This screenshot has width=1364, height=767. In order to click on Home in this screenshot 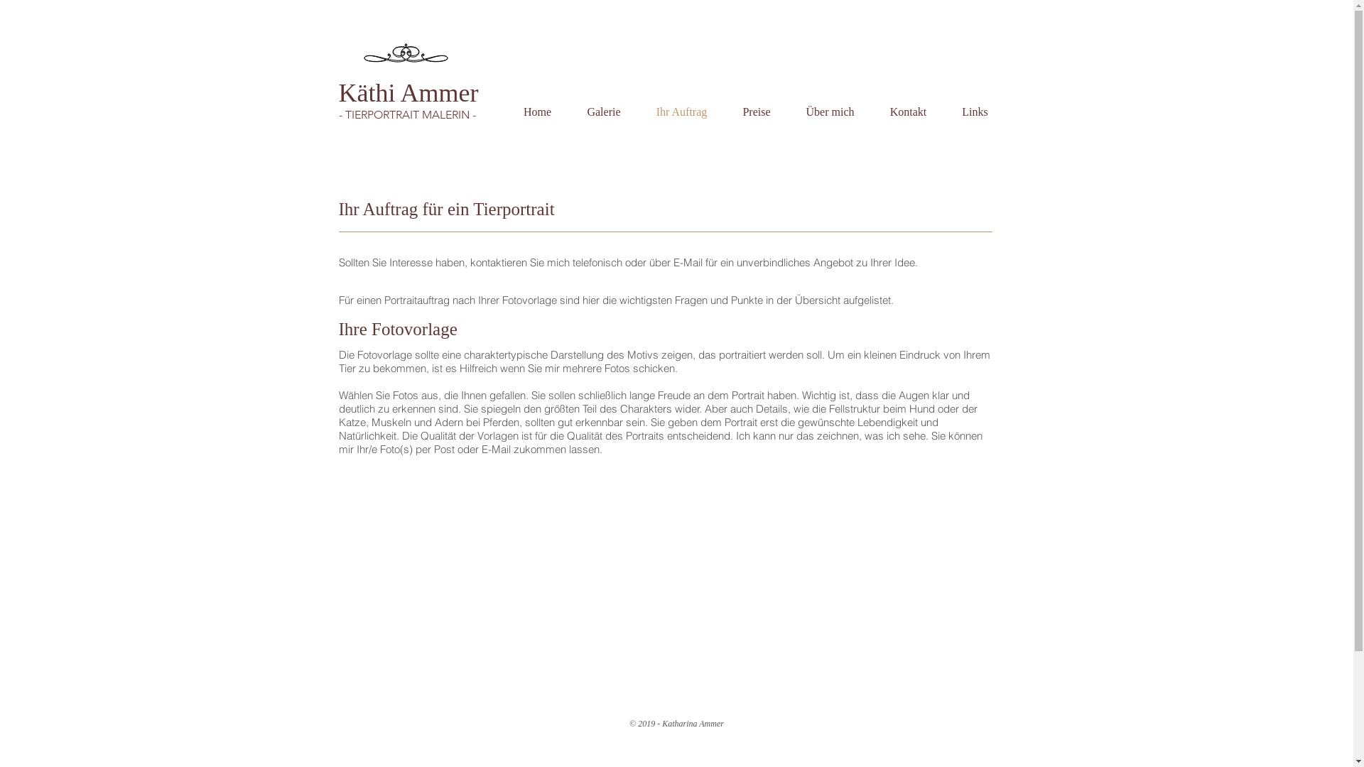, I will do `click(538, 112)`.